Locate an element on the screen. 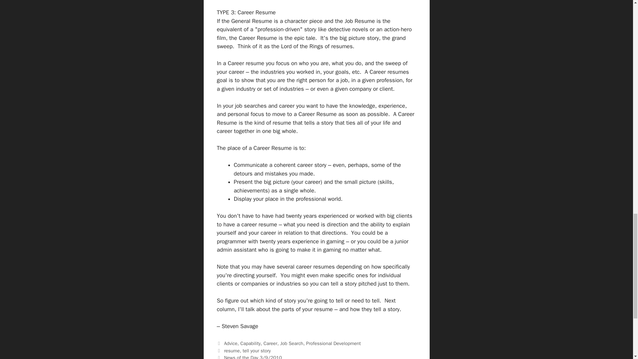  Capability is located at coordinates (250, 343).